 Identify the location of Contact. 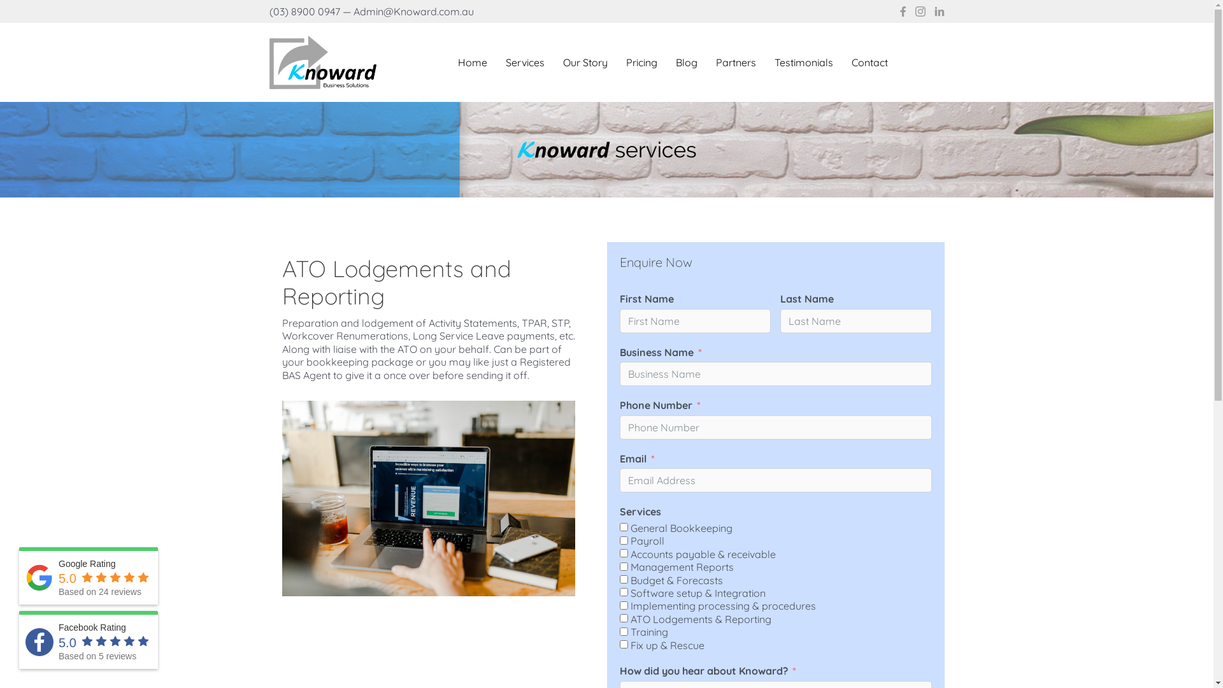
(870, 62).